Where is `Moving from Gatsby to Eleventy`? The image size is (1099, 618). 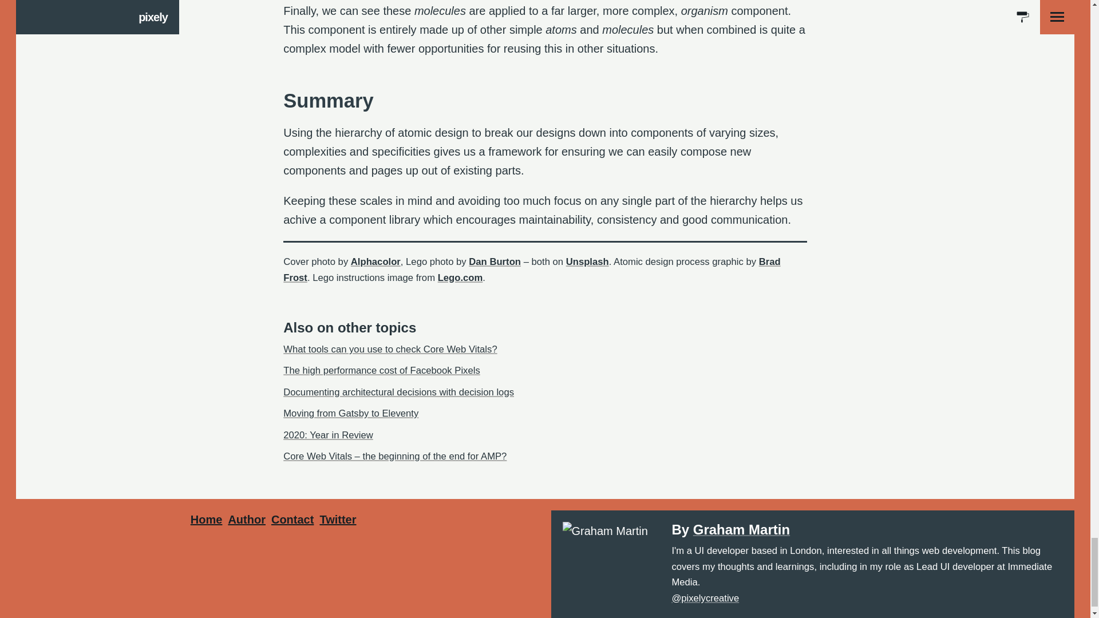 Moving from Gatsby to Eleventy is located at coordinates (351, 413).